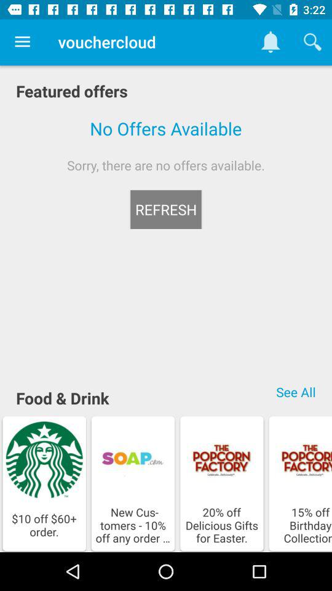 The height and width of the screenshot is (591, 332). What do you see at coordinates (166, 209) in the screenshot?
I see `launch the refresh at the center` at bounding box center [166, 209].